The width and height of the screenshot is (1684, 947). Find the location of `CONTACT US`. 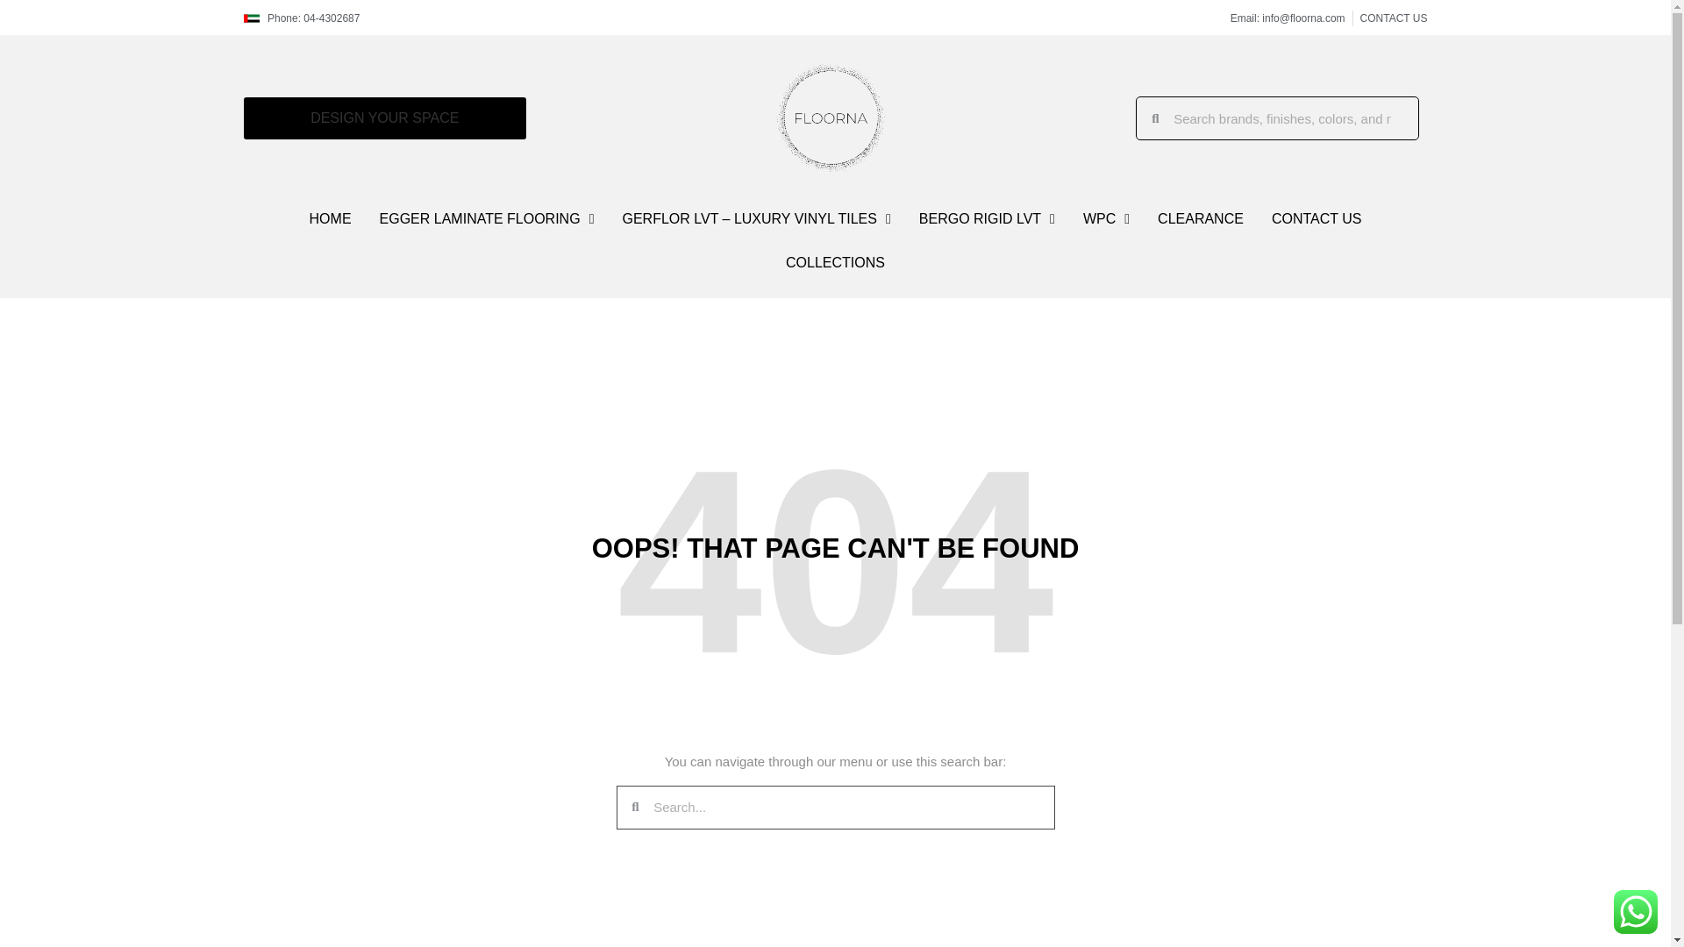

CONTACT US is located at coordinates (1395, 18).